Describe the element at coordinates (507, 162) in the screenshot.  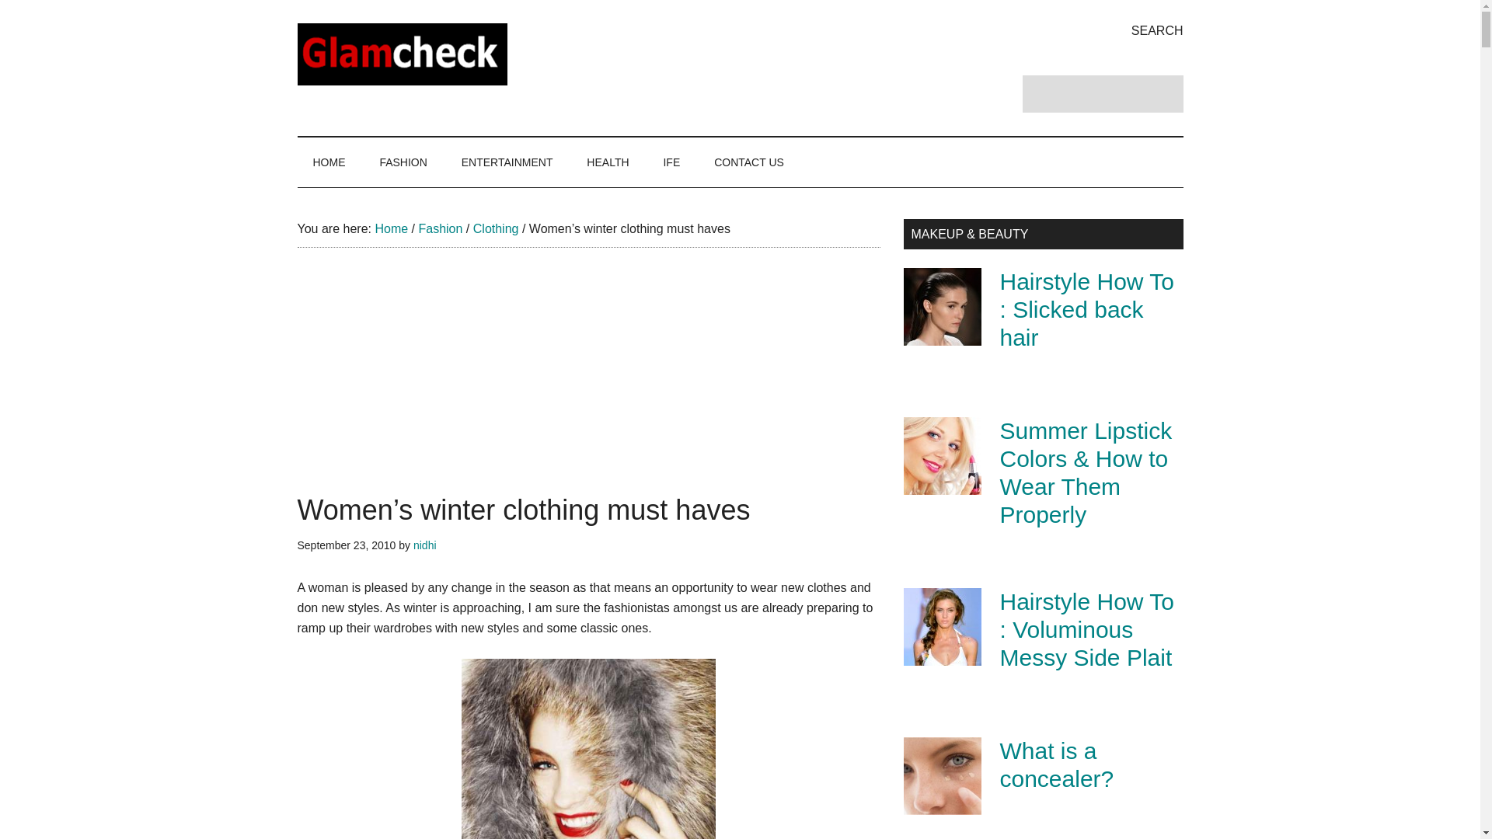
I see `Entertainment` at that location.